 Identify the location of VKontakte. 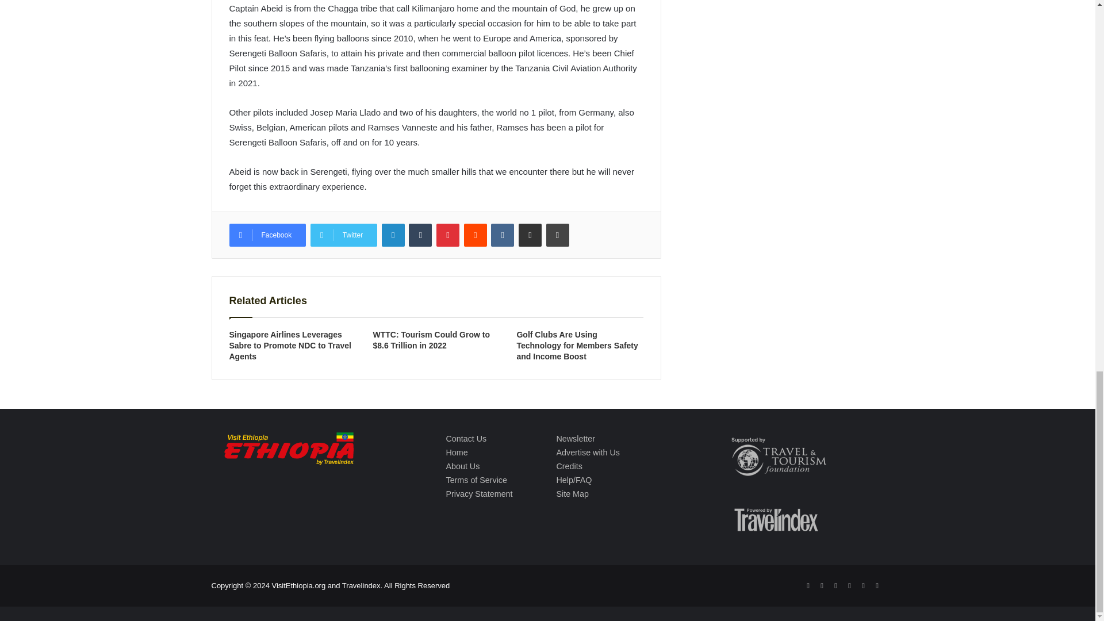
(503, 235).